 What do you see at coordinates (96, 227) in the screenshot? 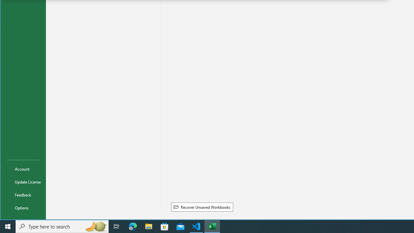
I see `Search highlights icon opens search home window` at bounding box center [96, 227].